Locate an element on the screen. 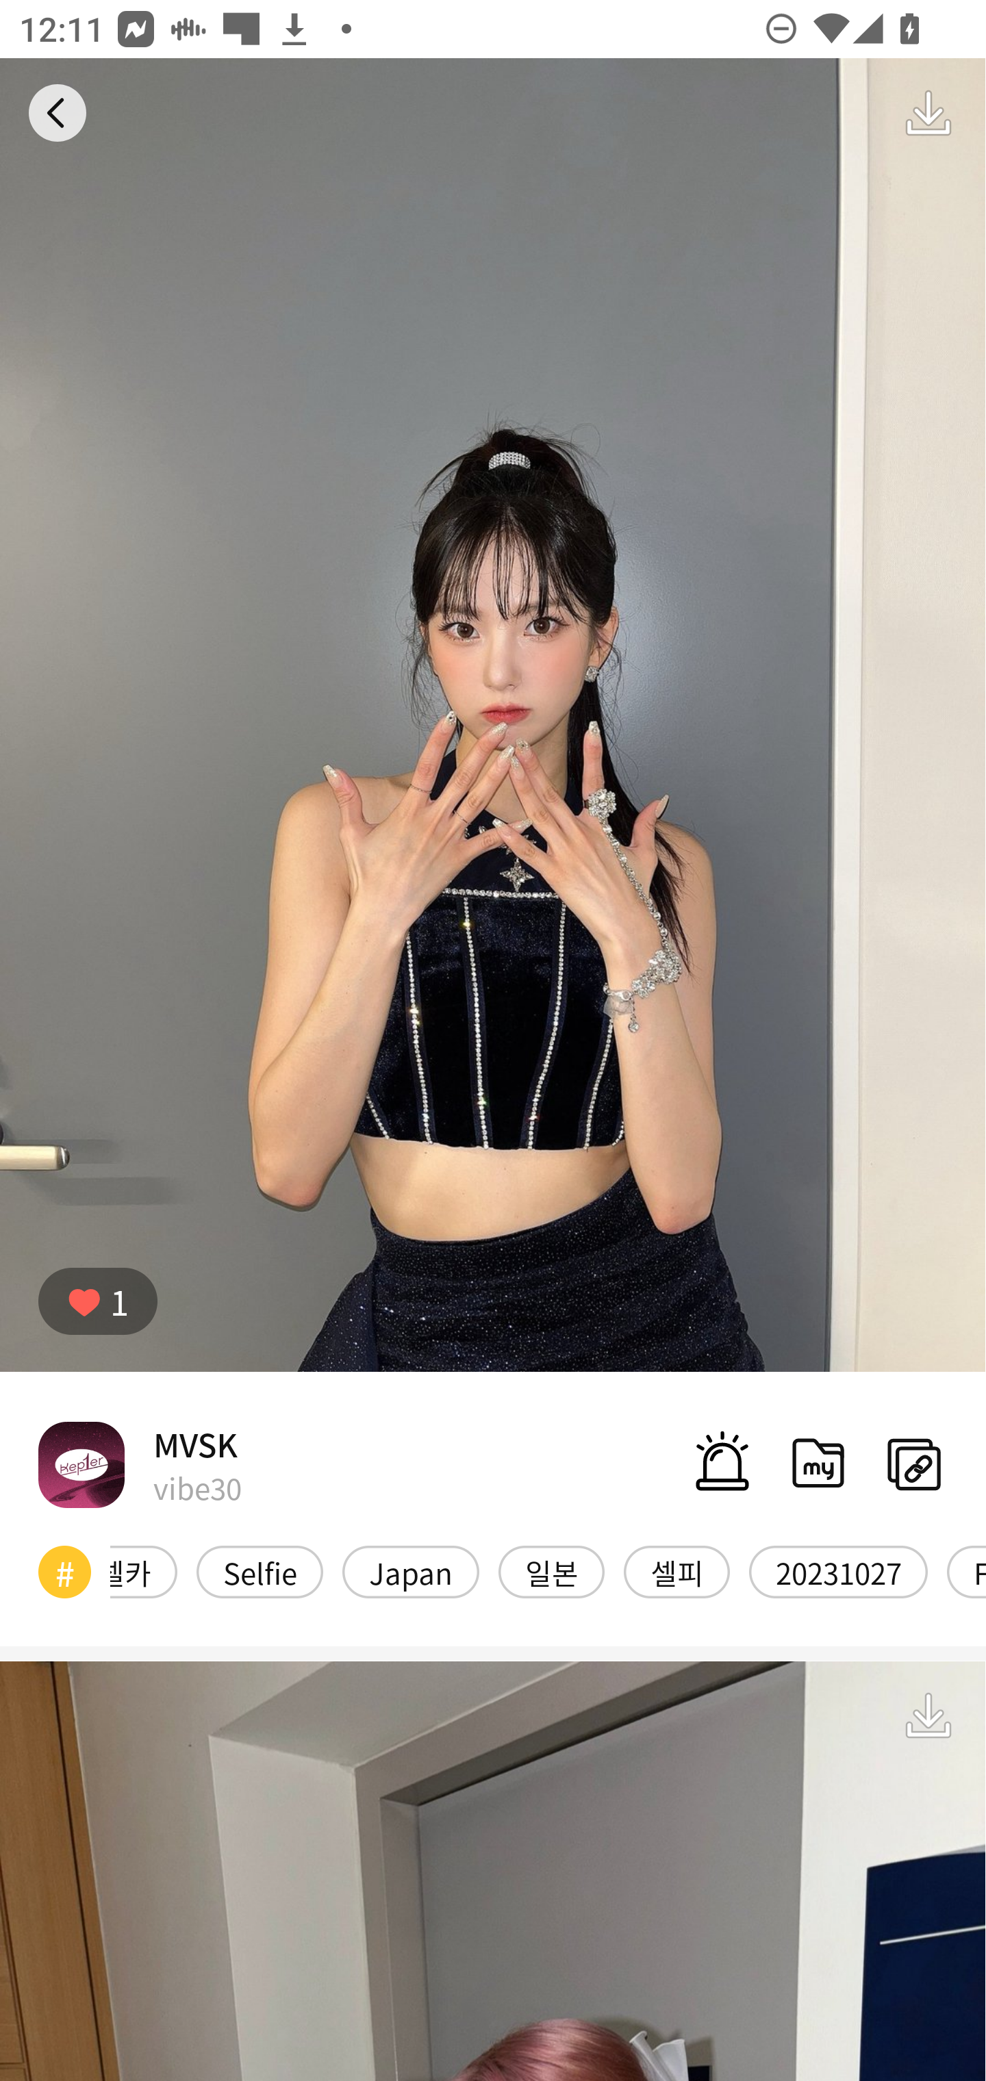 This screenshot has width=986, height=2081. Japan is located at coordinates (410, 1572).